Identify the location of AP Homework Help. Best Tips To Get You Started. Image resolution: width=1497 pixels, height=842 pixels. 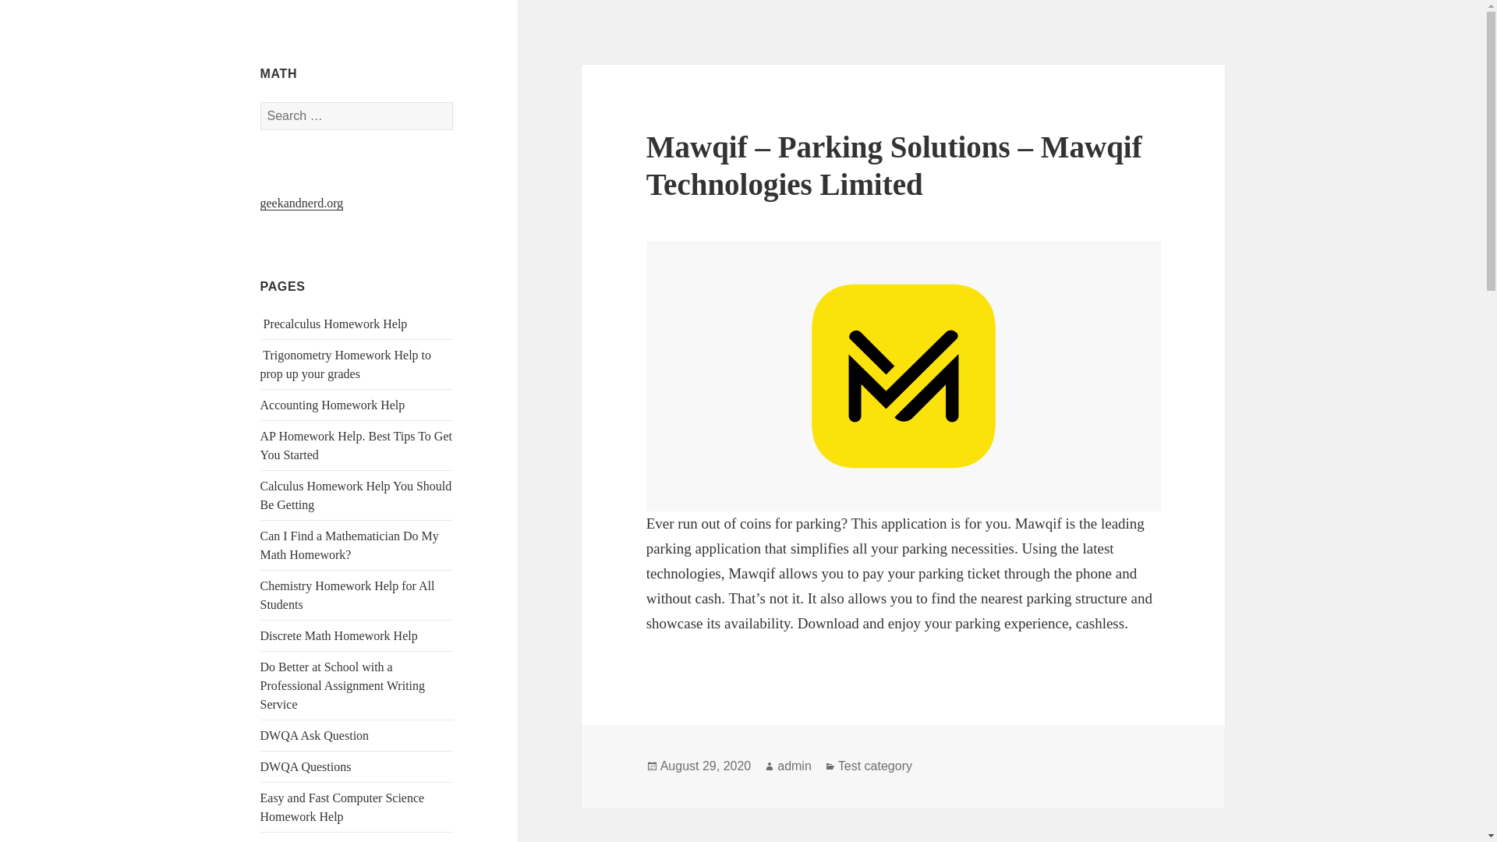
(356, 444).